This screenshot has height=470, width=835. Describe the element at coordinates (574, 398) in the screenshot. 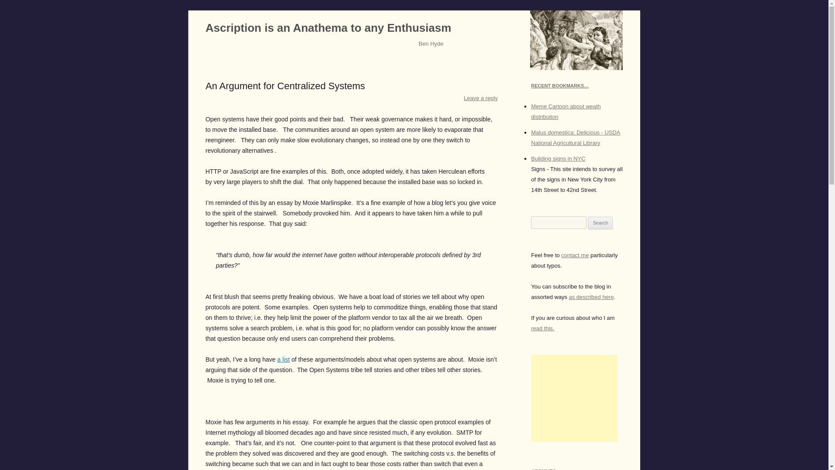

I see `Advertisement` at that location.